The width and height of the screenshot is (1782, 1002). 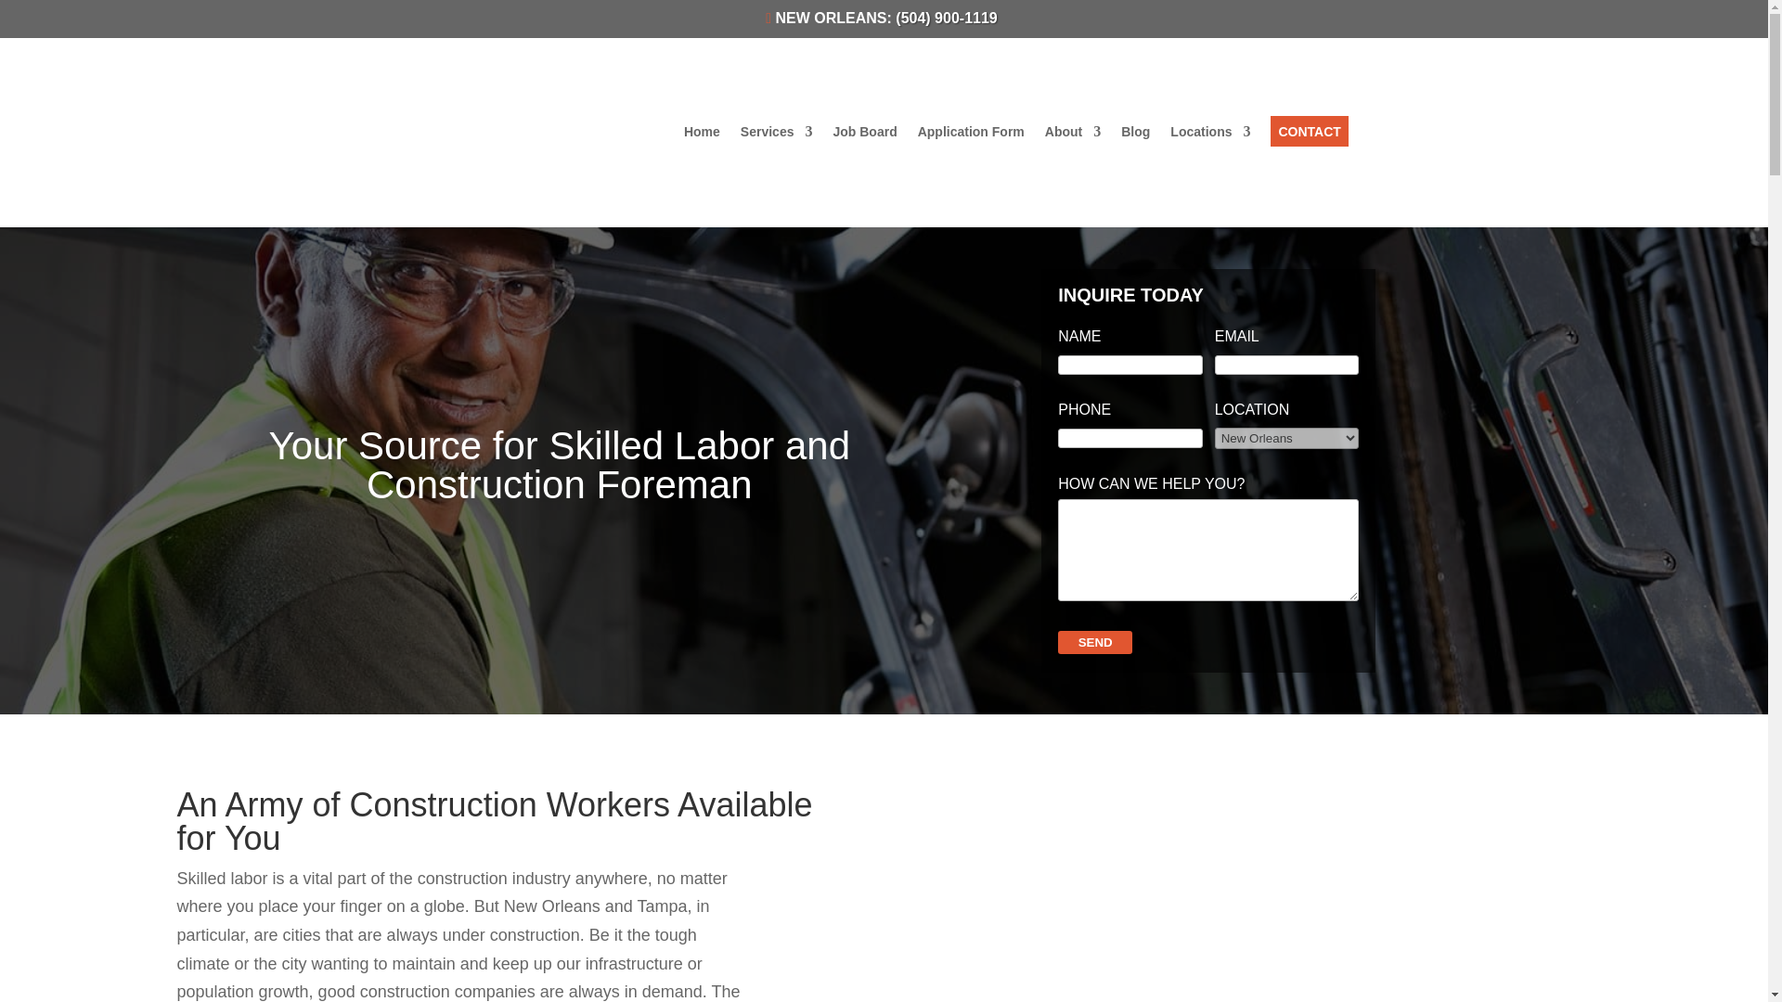 I want to click on Application Form, so click(x=971, y=135).